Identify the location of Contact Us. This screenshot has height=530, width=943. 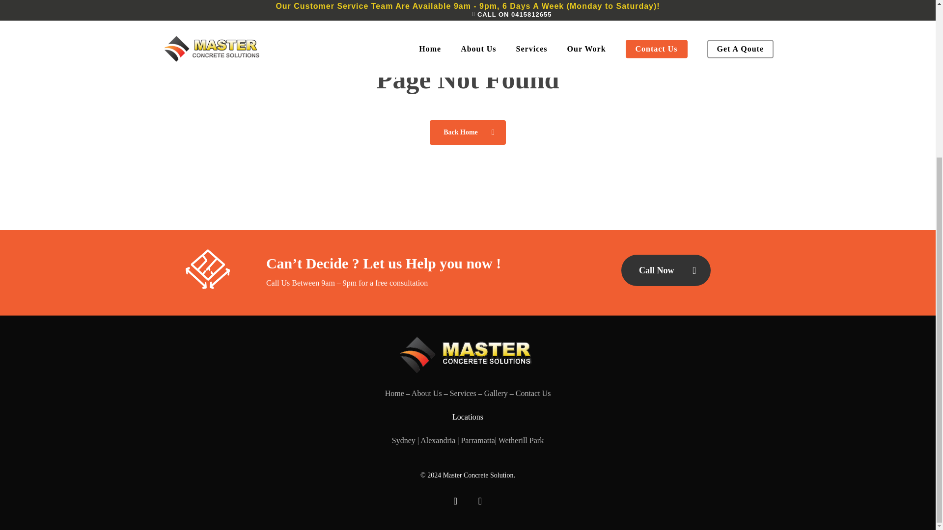
(533, 393).